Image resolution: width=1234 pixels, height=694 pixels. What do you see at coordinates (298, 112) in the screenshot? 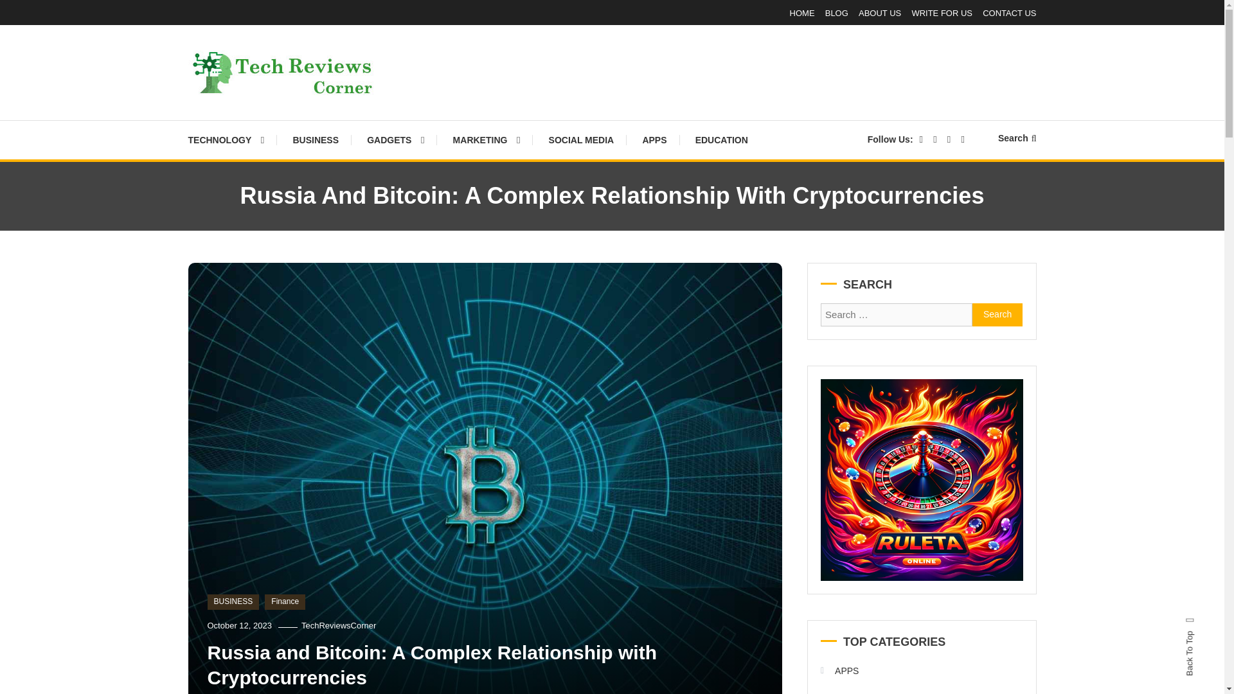
I see `TechReviewsCorner` at bounding box center [298, 112].